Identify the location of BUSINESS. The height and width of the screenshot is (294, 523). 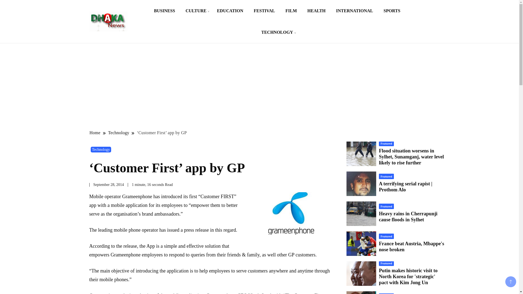
(164, 11).